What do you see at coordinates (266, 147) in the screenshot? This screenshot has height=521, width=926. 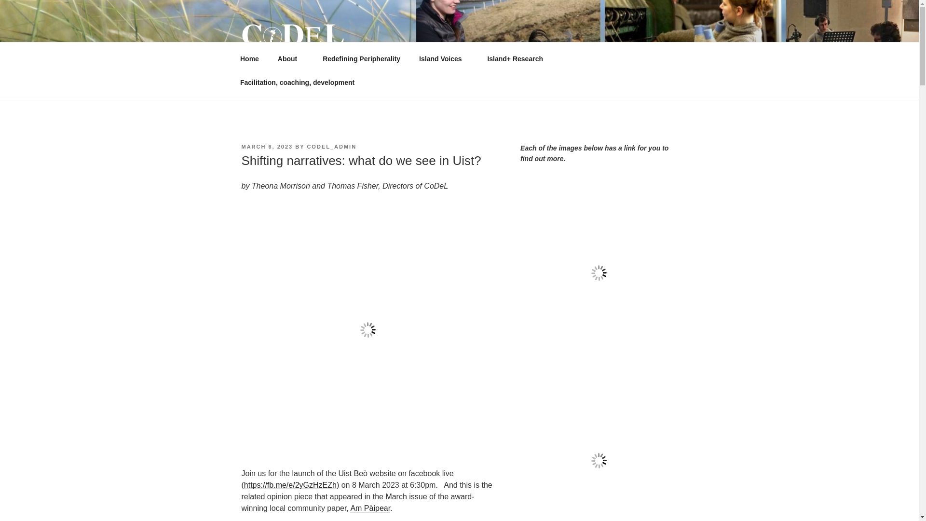 I see `MARCH 6, 2023` at bounding box center [266, 147].